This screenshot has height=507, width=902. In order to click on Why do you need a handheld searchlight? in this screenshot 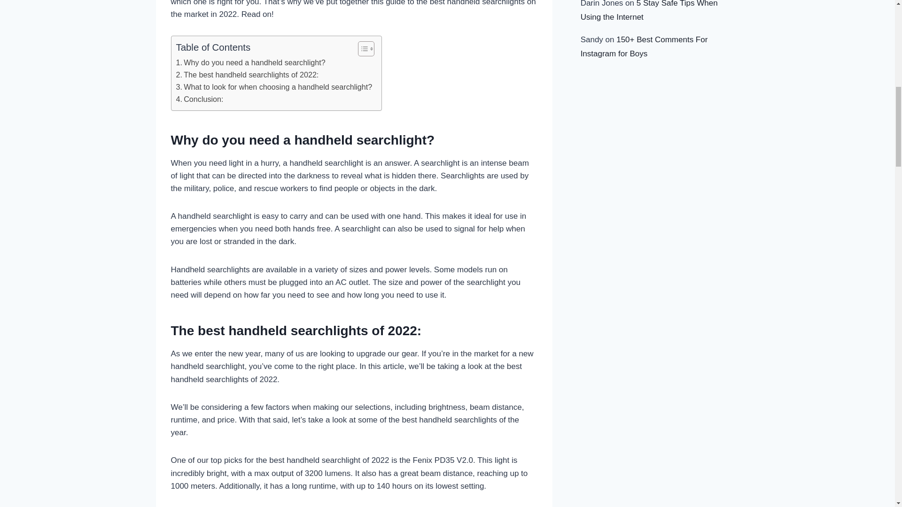, I will do `click(250, 62)`.